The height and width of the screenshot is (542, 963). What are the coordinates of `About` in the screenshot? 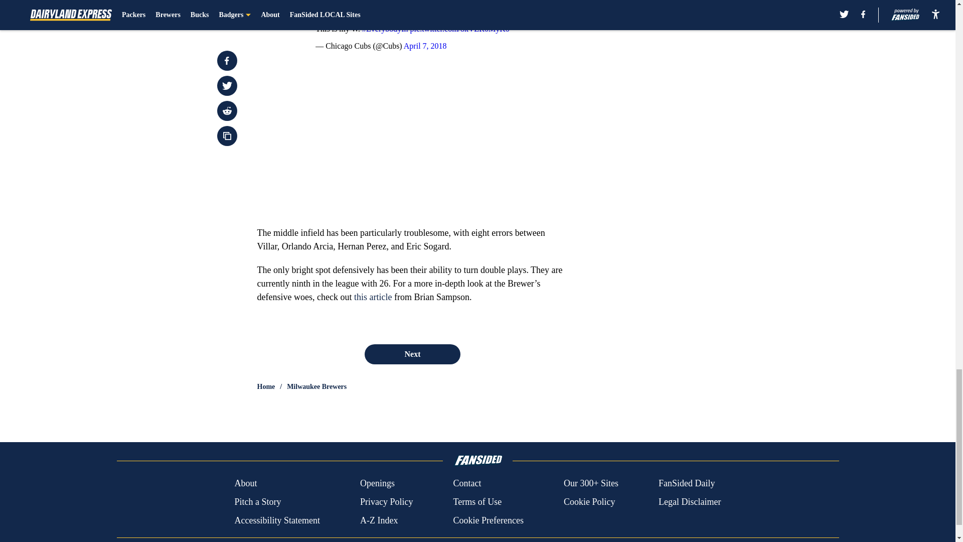 It's located at (245, 484).